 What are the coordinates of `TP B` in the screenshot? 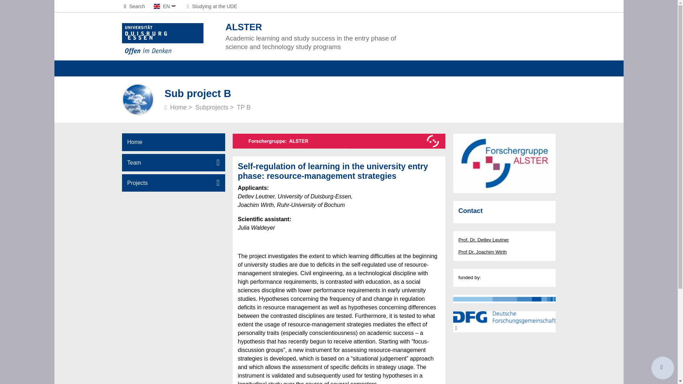 It's located at (244, 107).